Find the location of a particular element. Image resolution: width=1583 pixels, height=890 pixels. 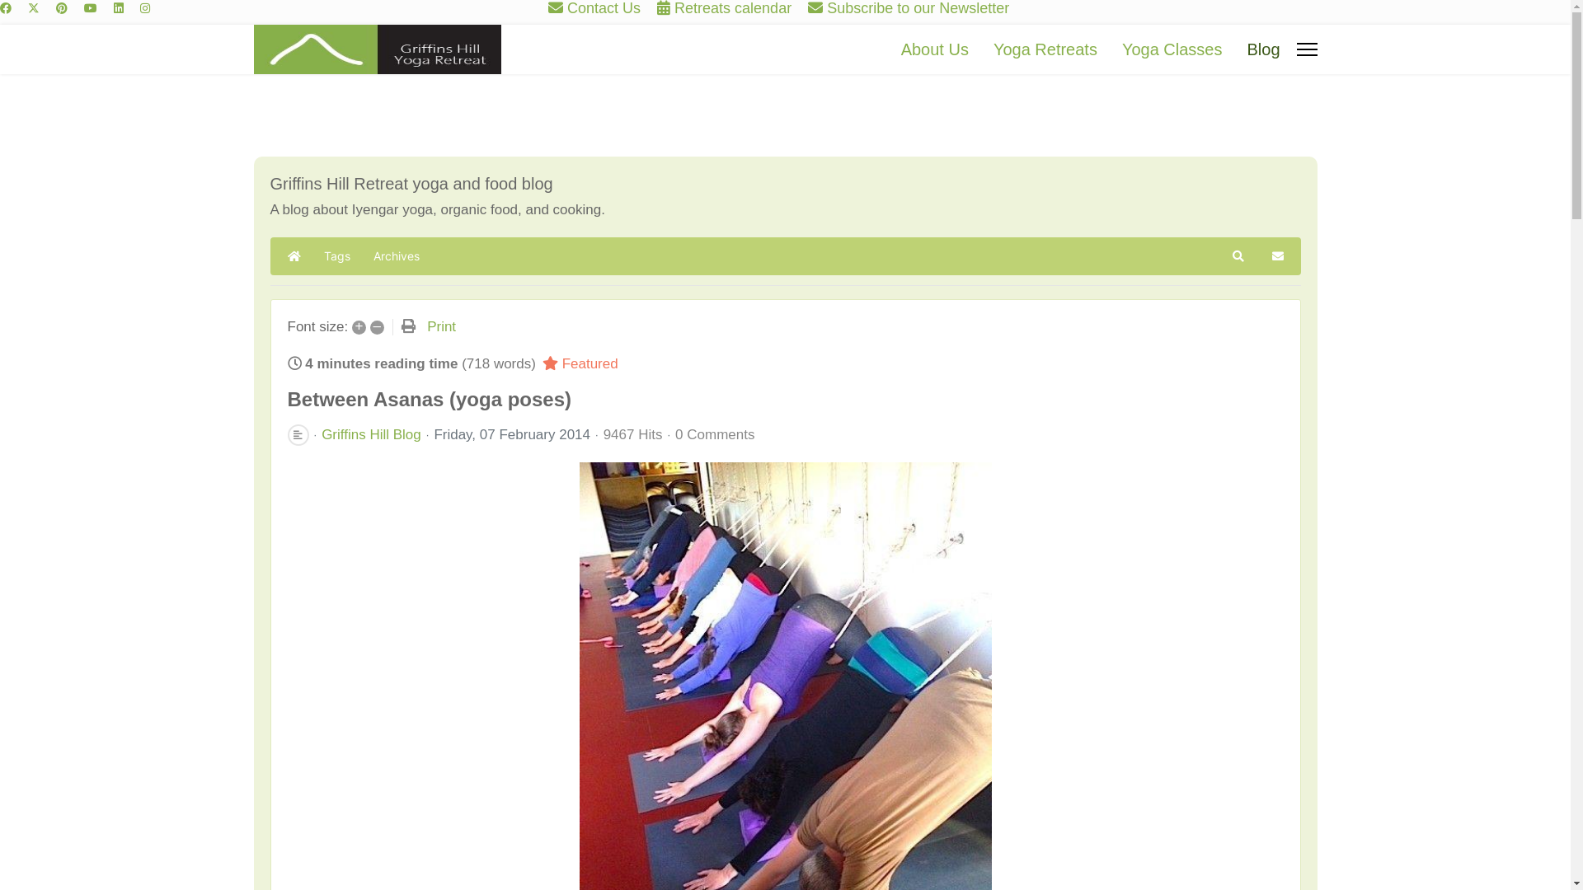

Yoga Classes is located at coordinates (1172, 49).